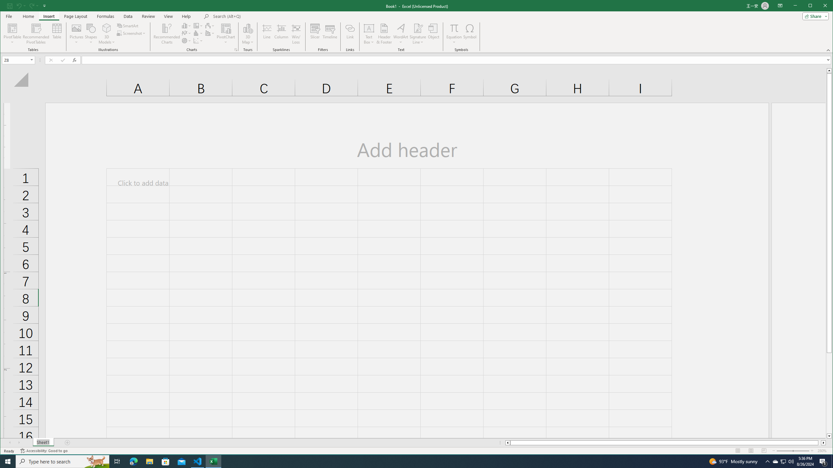 The image size is (833, 468). What do you see at coordinates (470, 34) in the screenshot?
I see `Symbol...` at bounding box center [470, 34].